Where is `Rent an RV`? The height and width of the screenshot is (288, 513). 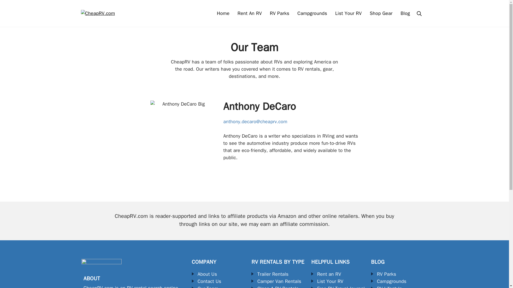 Rent an RV is located at coordinates (326, 274).